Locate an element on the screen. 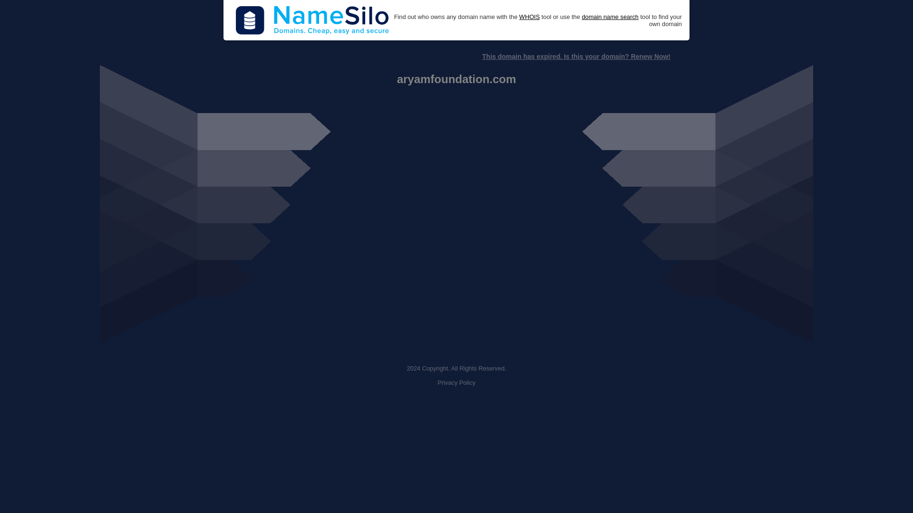  Privacy Policy is located at coordinates (456, 383).